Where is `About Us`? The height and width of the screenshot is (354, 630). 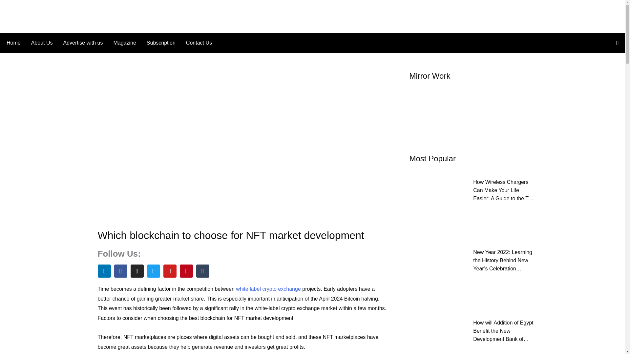 About Us is located at coordinates (42, 43).